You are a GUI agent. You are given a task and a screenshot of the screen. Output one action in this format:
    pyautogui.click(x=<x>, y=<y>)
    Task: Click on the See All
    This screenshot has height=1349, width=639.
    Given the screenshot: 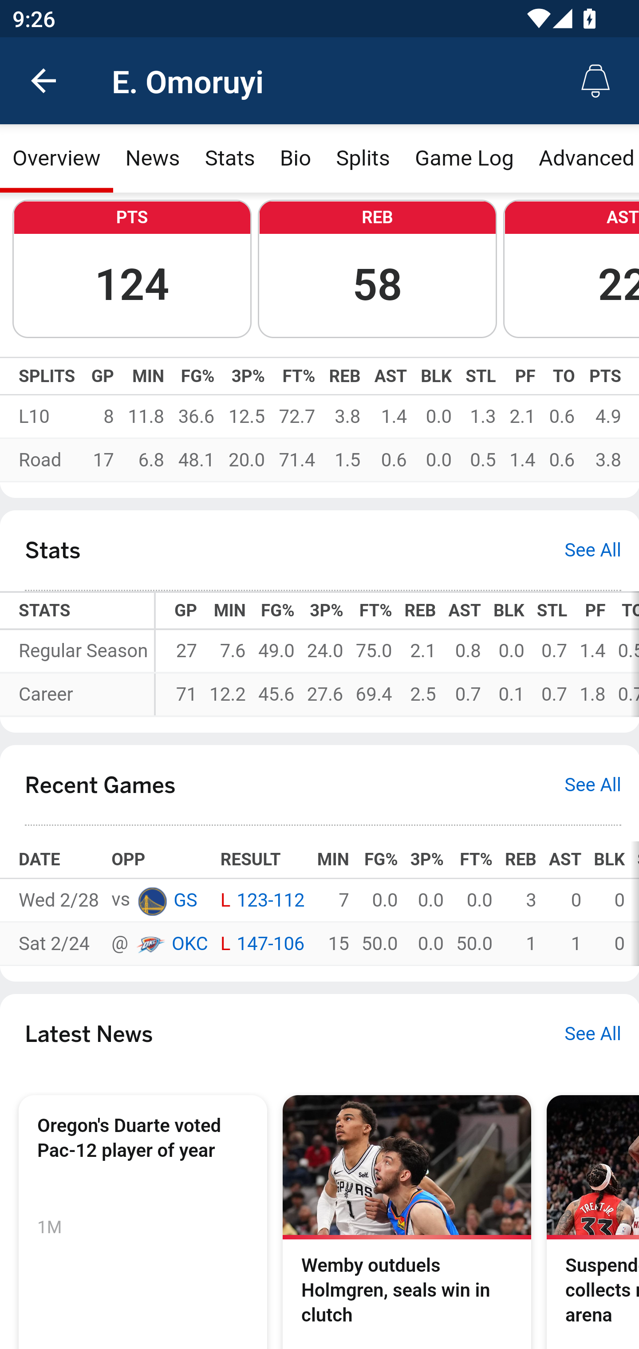 What is the action you would take?
    pyautogui.click(x=593, y=785)
    